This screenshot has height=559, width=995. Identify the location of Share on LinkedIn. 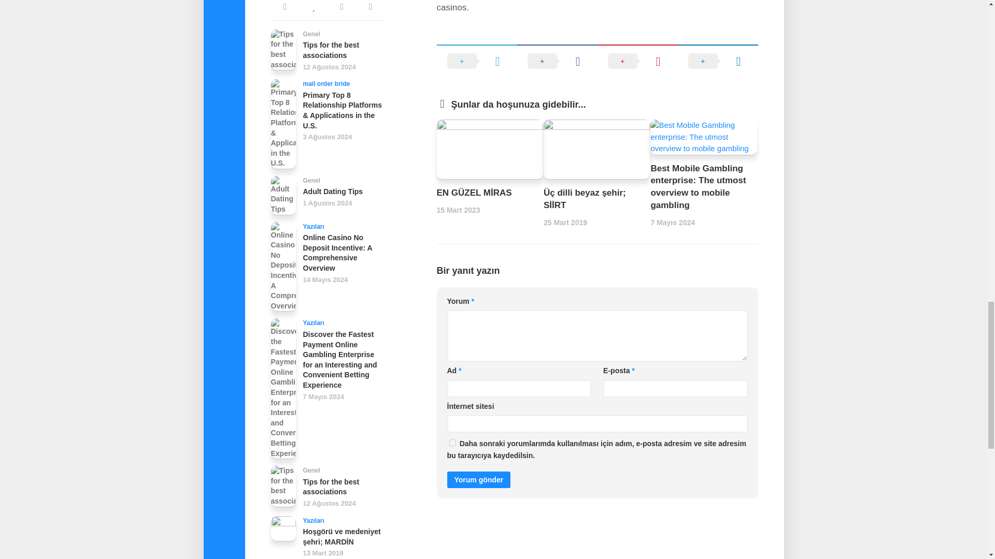
(718, 61).